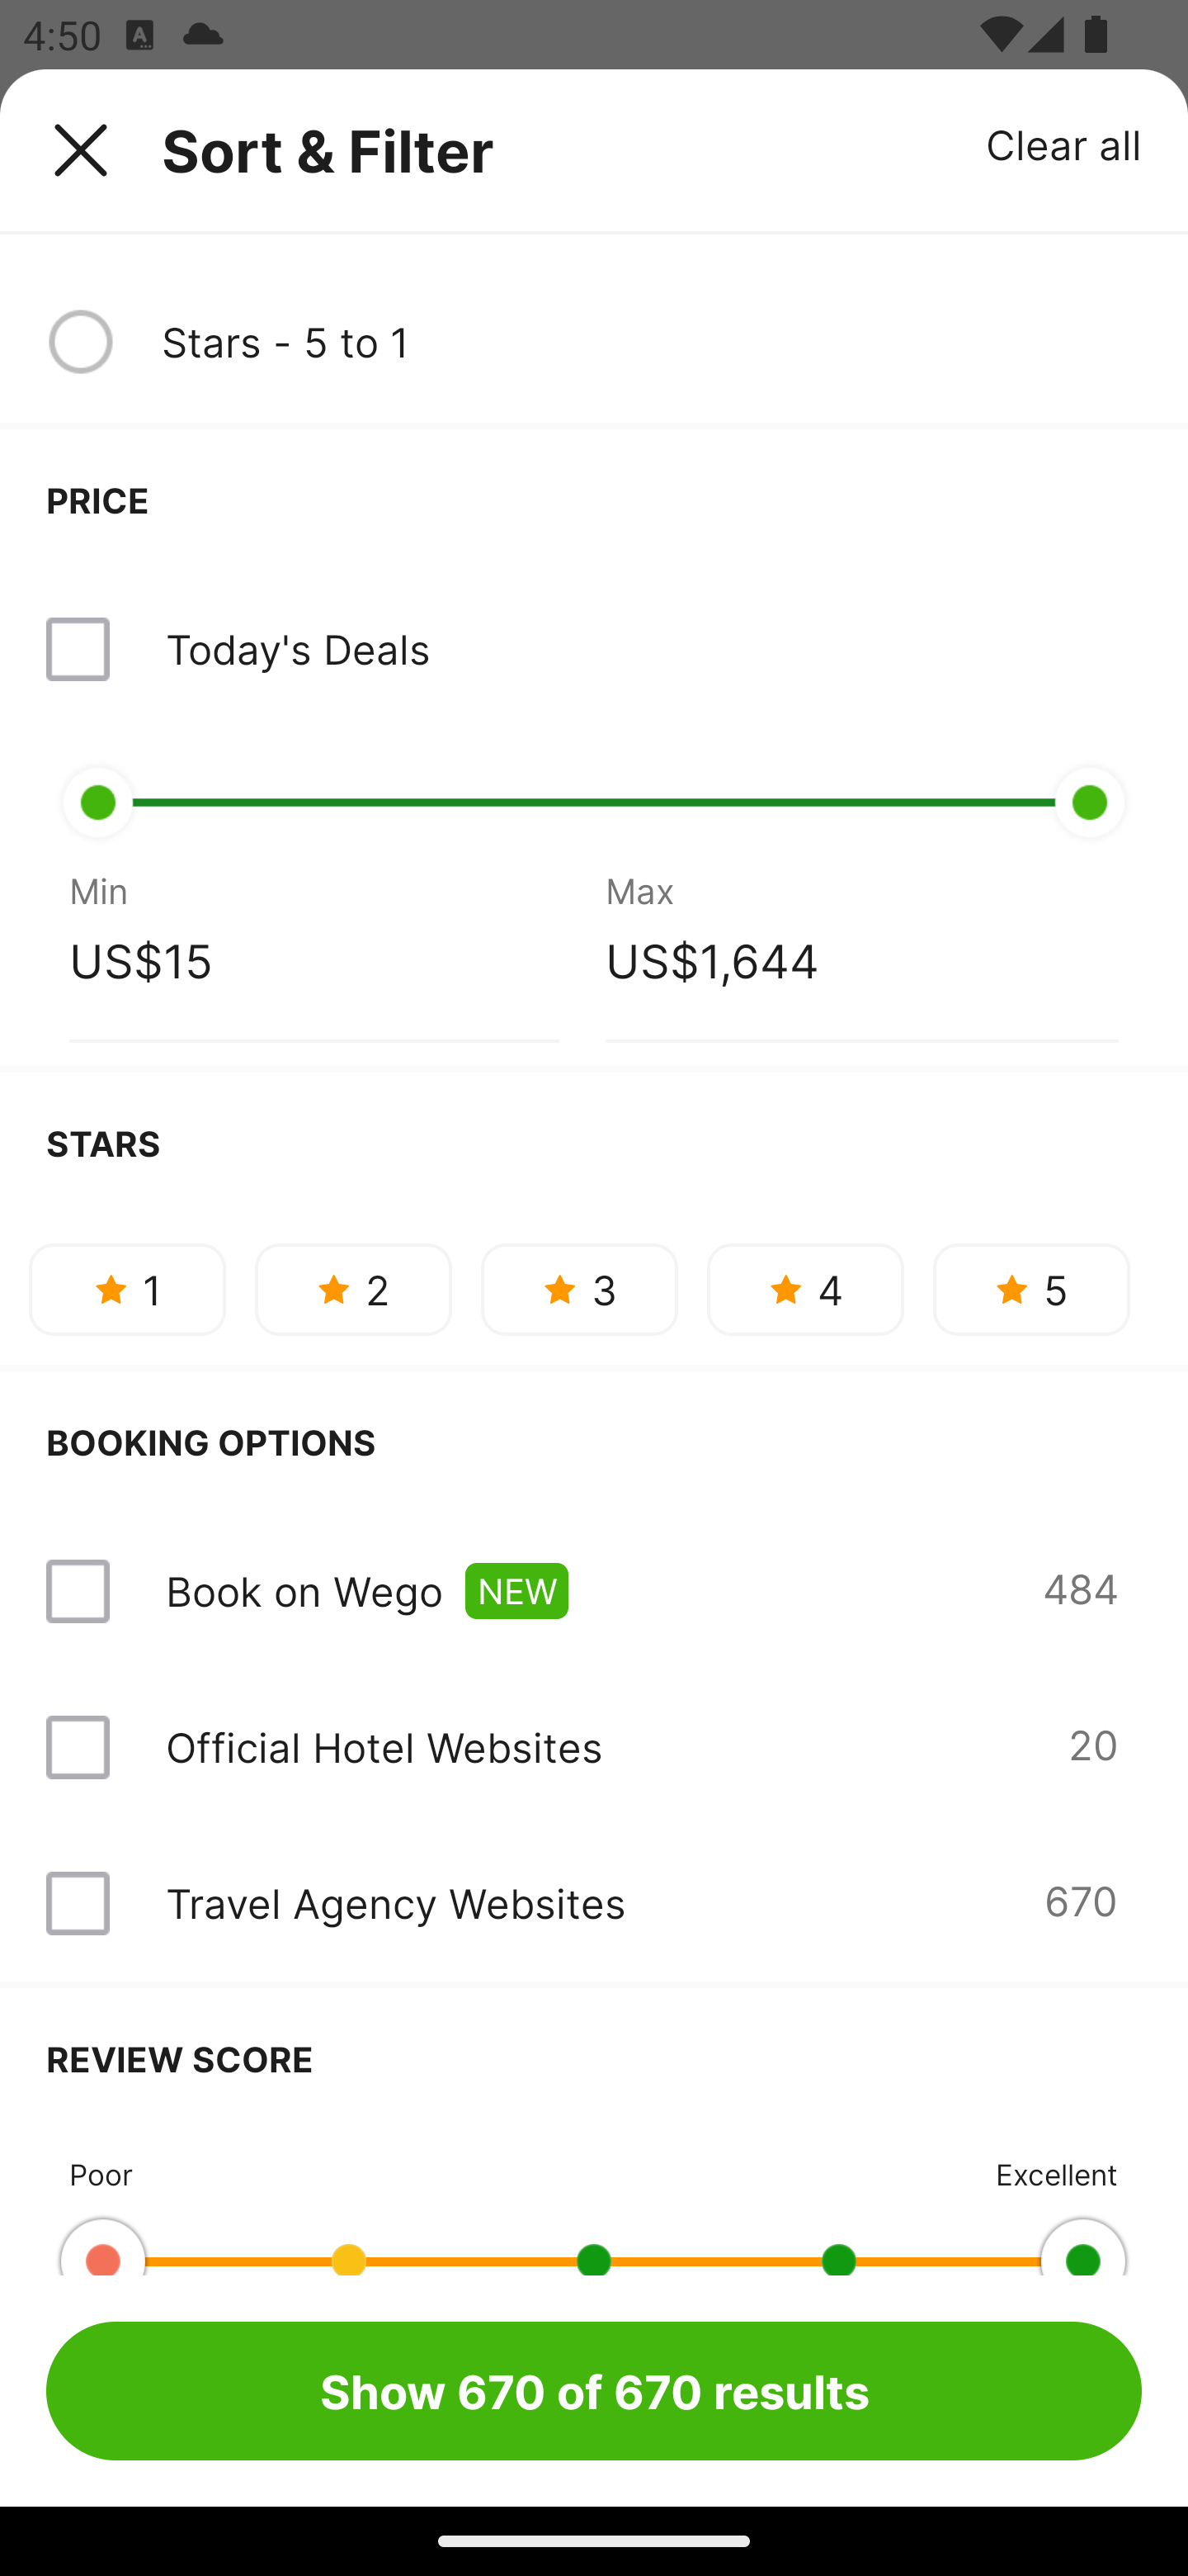 The image size is (1188, 2576). What do you see at coordinates (394, 1904) in the screenshot?
I see `Travel Agency Websites` at bounding box center [394, 1904].